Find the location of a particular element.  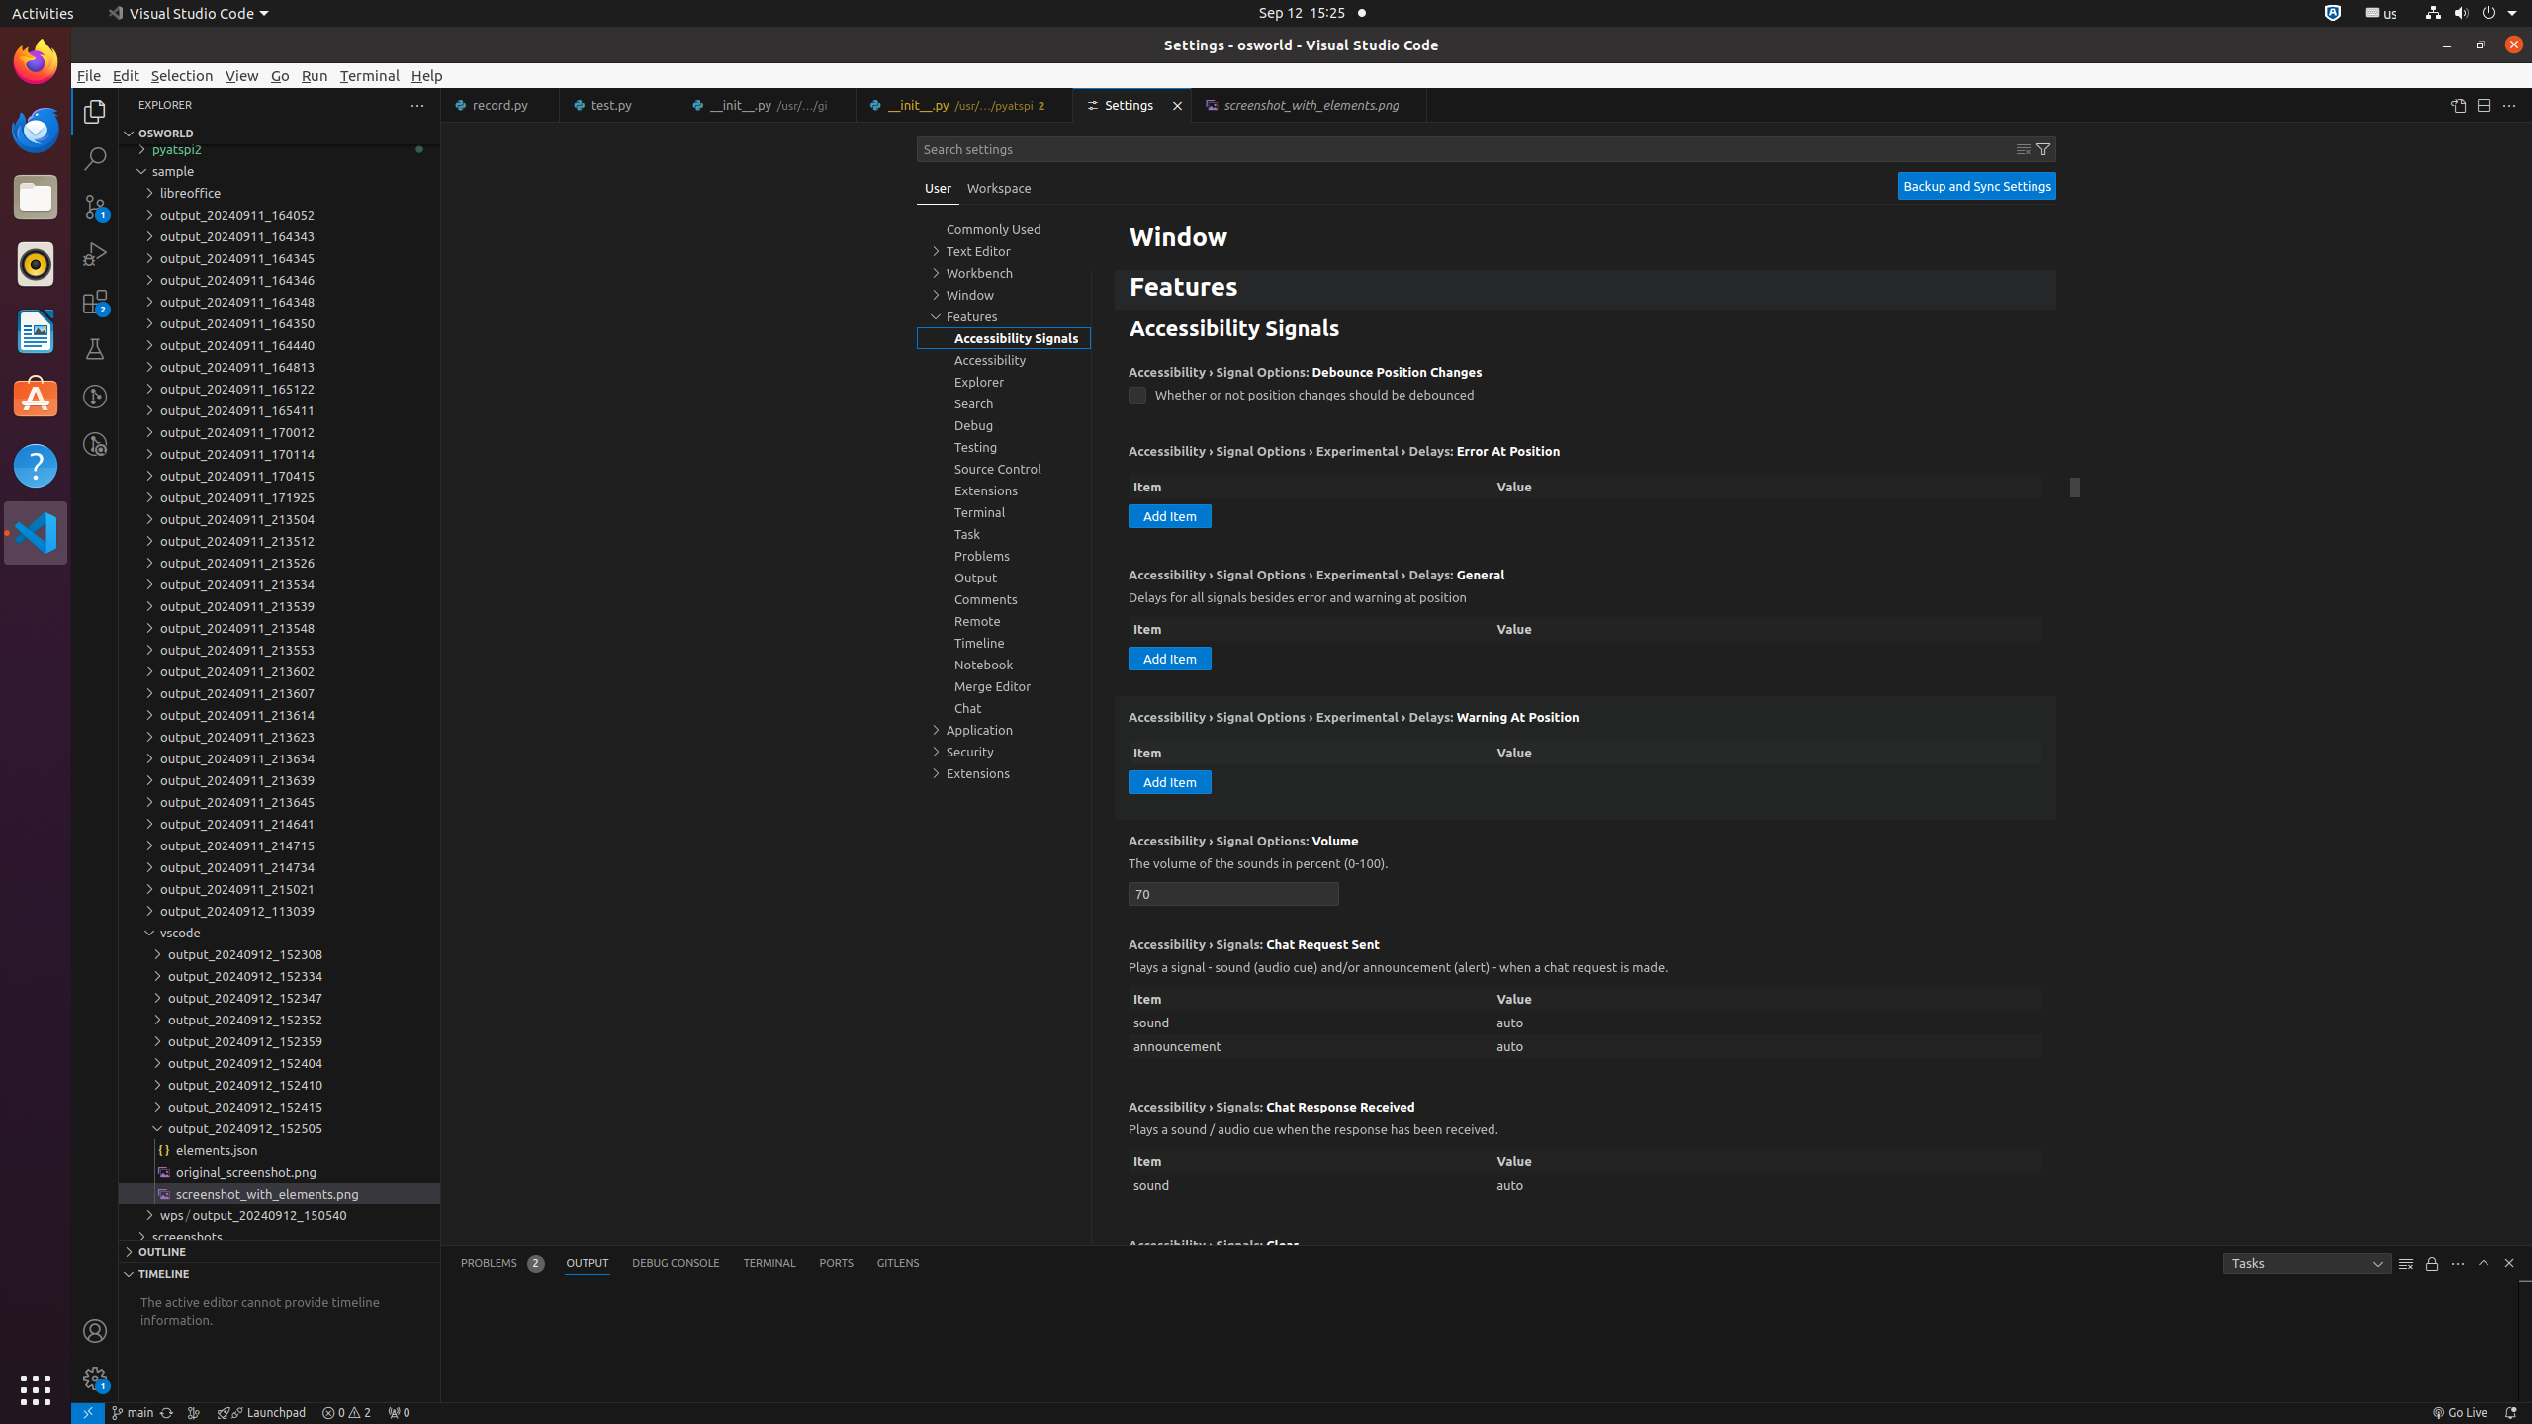

Ports is located at coordinates (837, 1264).